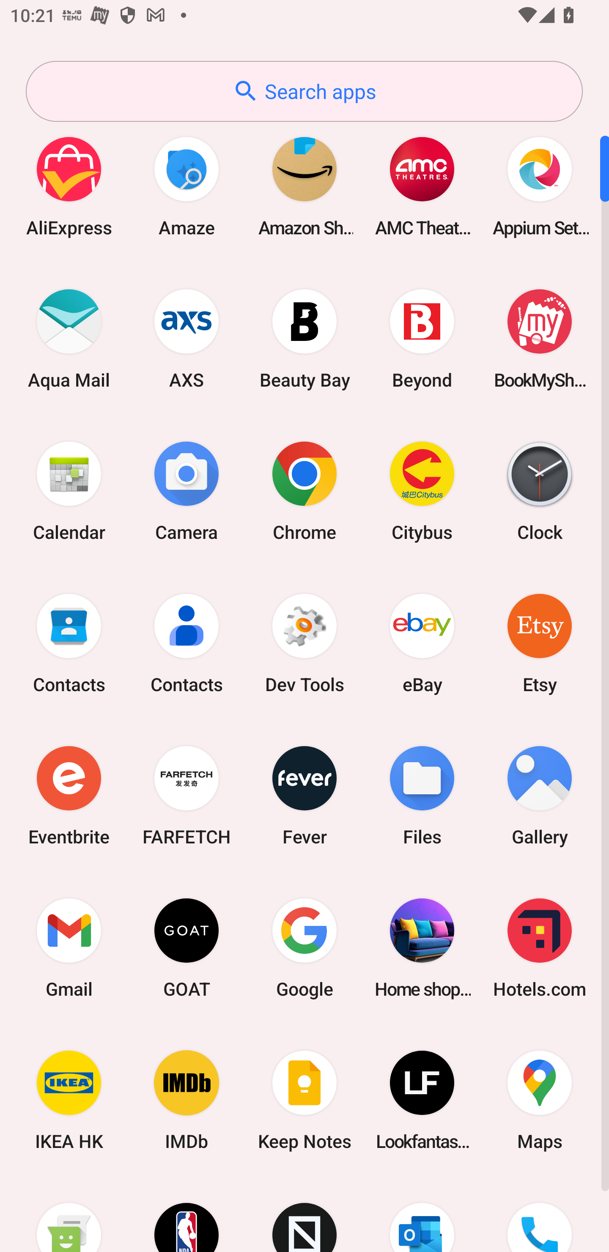  I want to click on Beauty Bay, so click(304, 338).